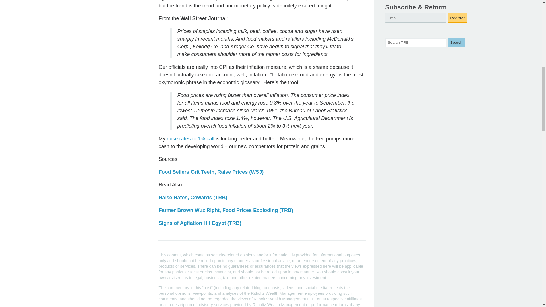 Image resolution: width=546 pixels, height=307 pixels. Describe the element at coordinates (457, 18) in the screenshot. I see `Register` at that location.